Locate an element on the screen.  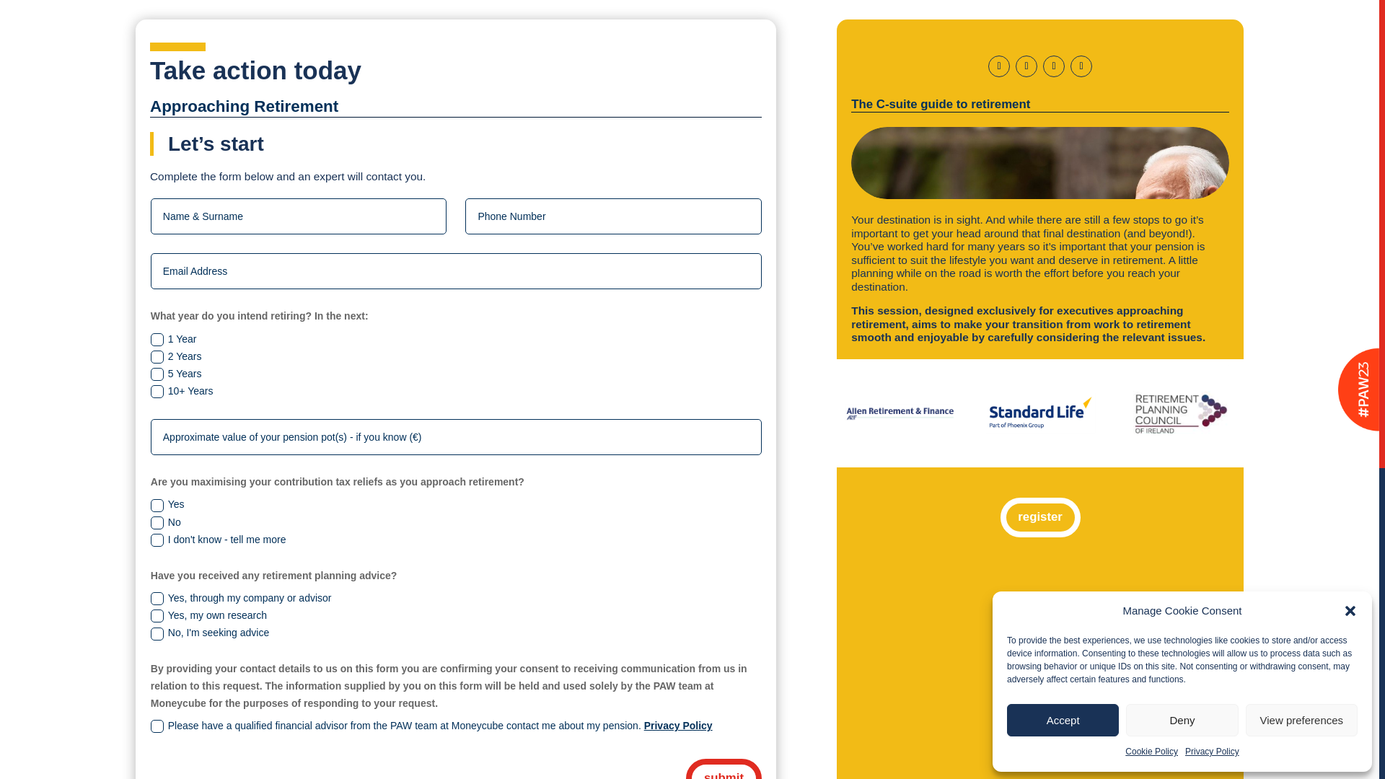
Follow on X is located at coordinates (1026, 66).